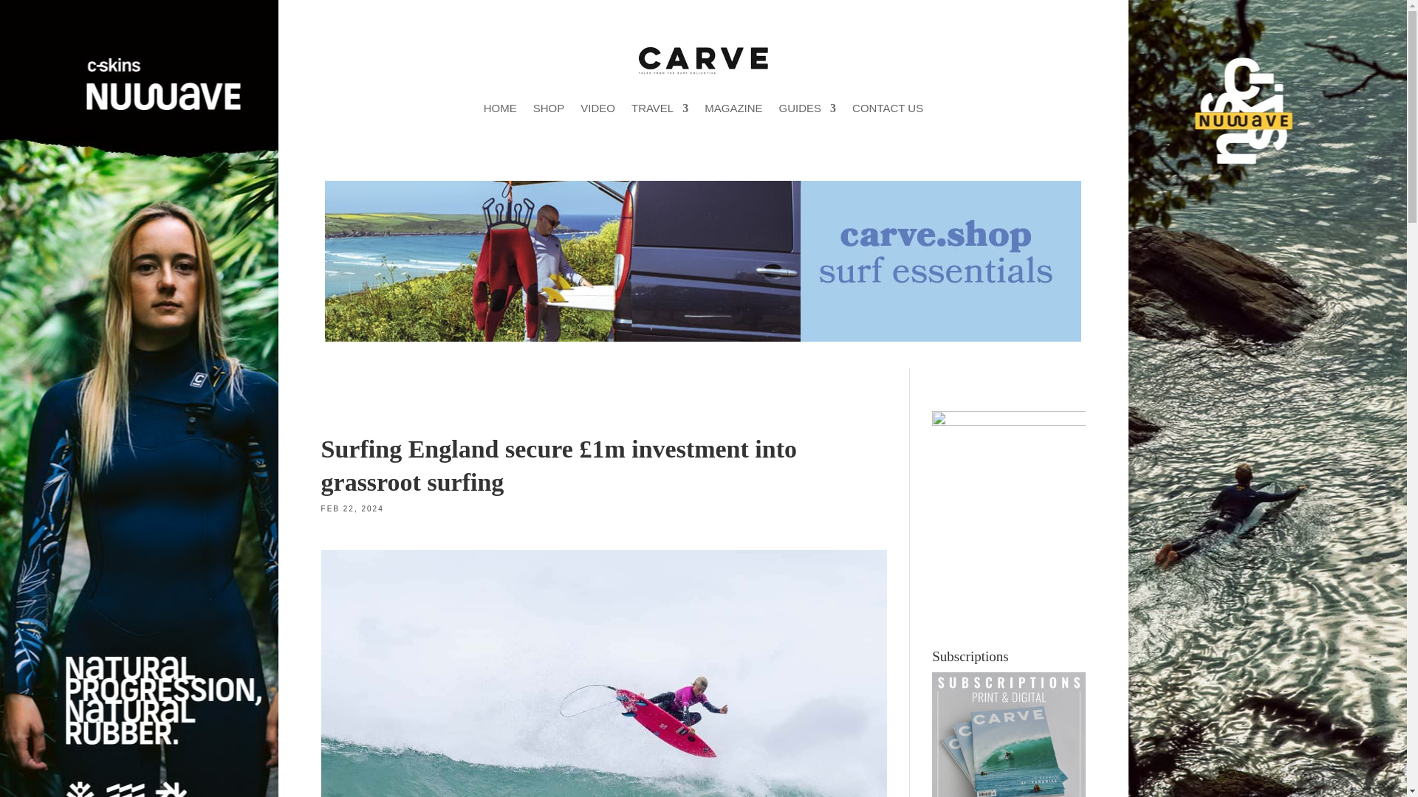 This screenshot has width=1418, height=797. Describe the element at coordinates (807, 108) in the screenshot. I see `GUIDES` at that location.